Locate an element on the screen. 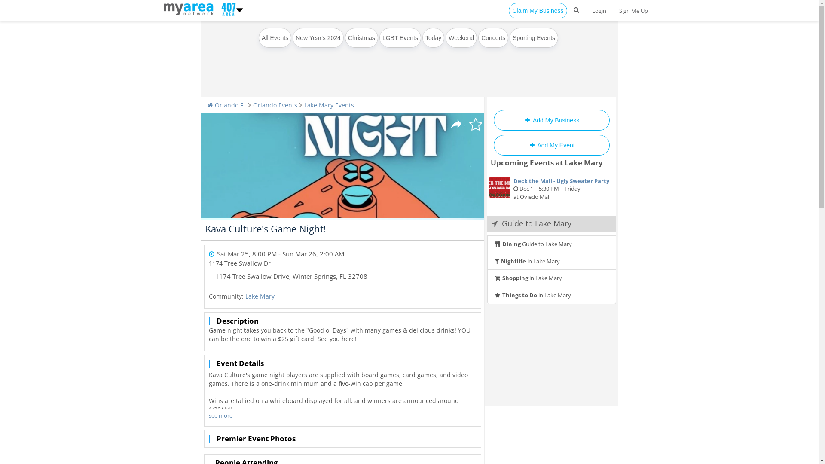 The width and height of the screenshot is (825, 464). https://www.407area.com is located at coordinates (227, 9).